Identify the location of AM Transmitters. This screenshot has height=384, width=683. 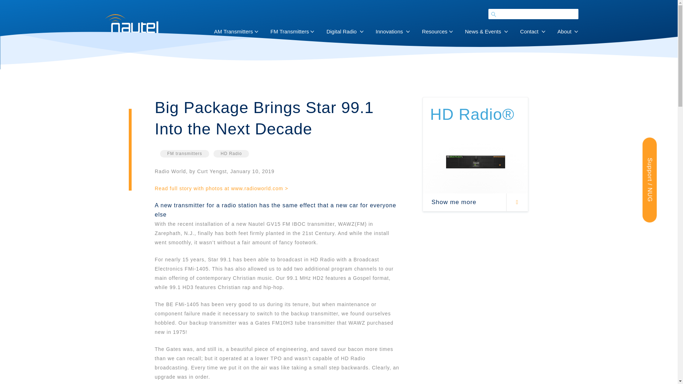
(233, 31).